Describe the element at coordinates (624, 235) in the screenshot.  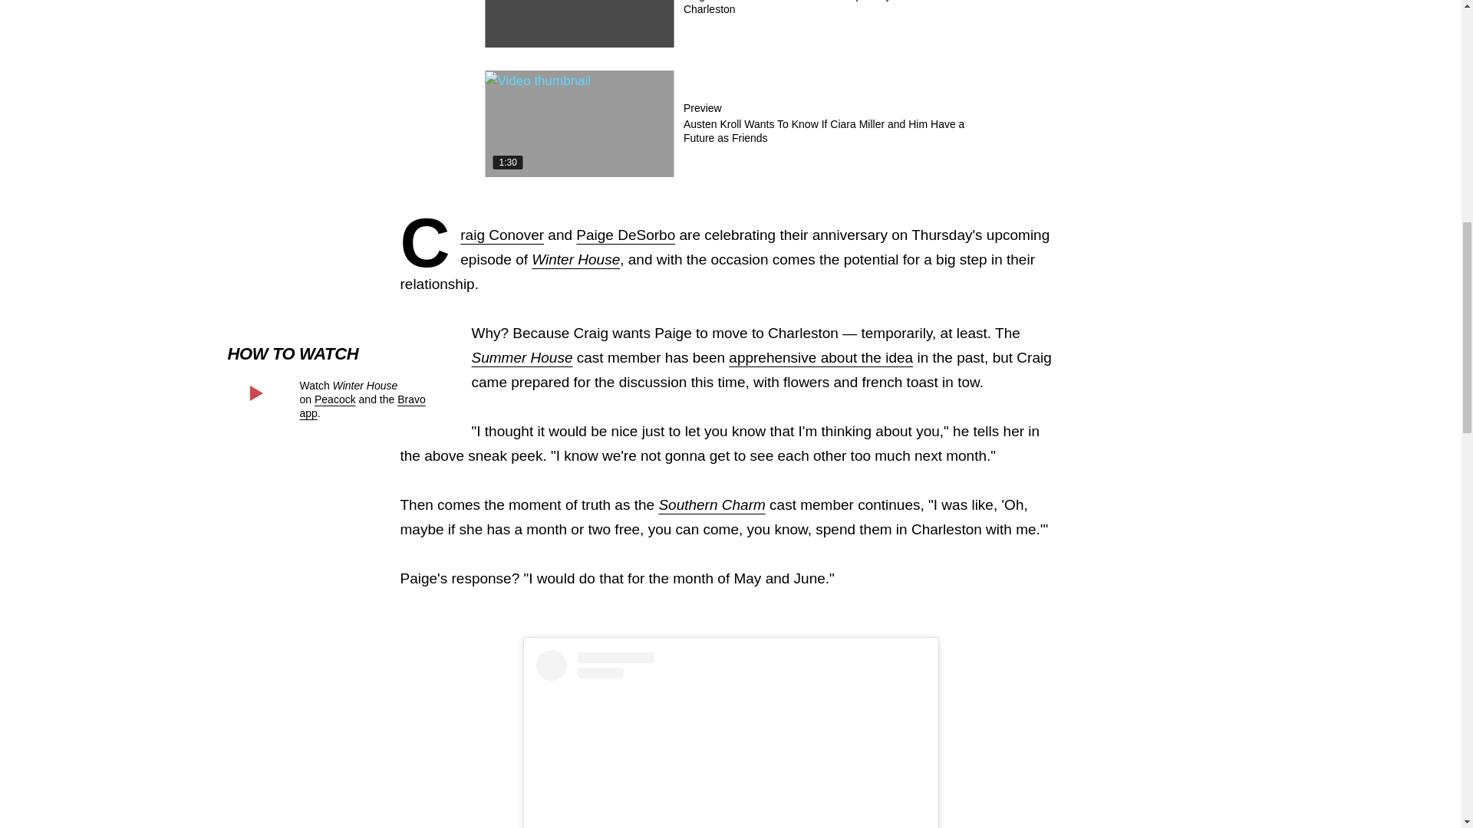
I see `Paige DeSorbo` at that location.